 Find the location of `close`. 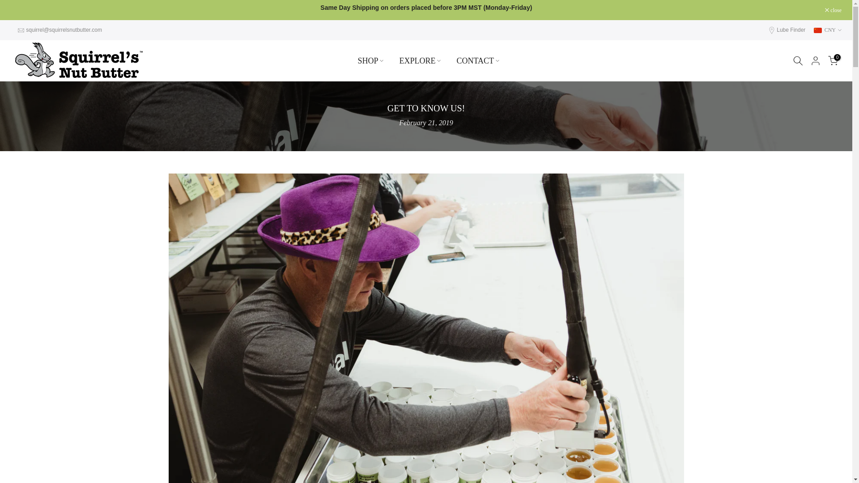

close is located at coordinates (833, 10).